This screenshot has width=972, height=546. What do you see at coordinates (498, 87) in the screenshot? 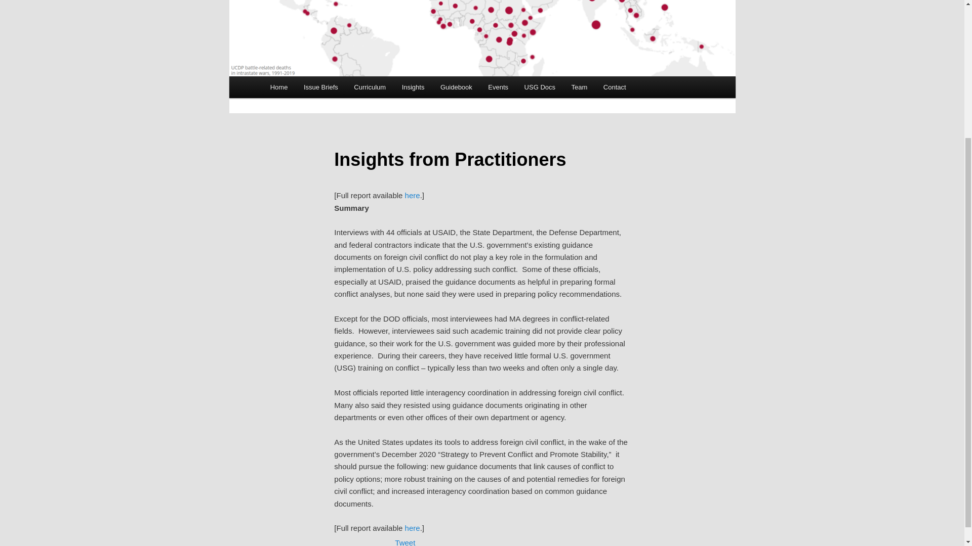
I see `Events` at bounding box center [498, 87].